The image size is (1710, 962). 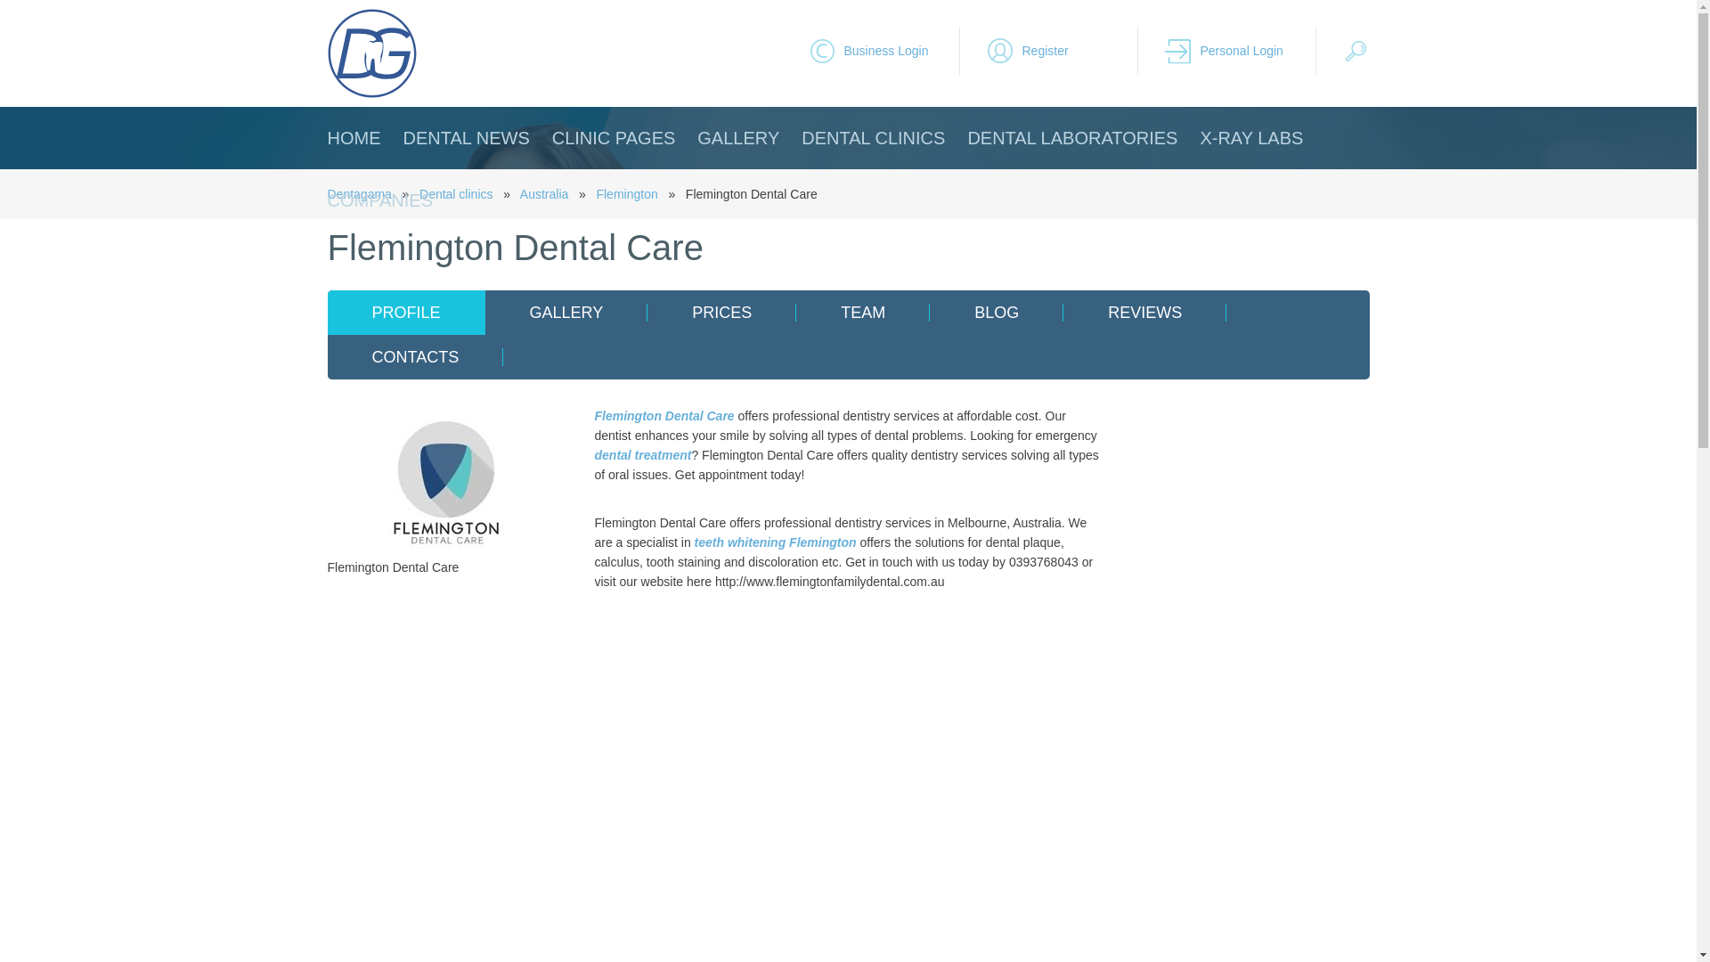 What do you see at coordinates (416, 356) in the screenshot?
I see `CONTACTS` at bounding box center [416, 356].